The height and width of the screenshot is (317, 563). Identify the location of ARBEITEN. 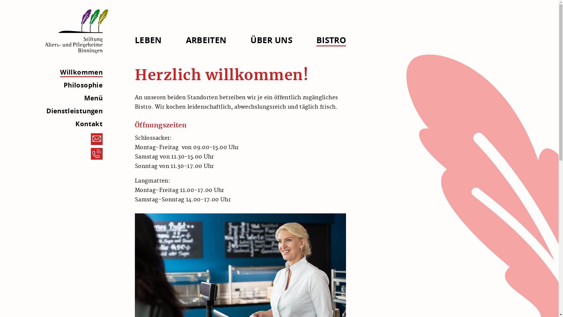
(206, 40).